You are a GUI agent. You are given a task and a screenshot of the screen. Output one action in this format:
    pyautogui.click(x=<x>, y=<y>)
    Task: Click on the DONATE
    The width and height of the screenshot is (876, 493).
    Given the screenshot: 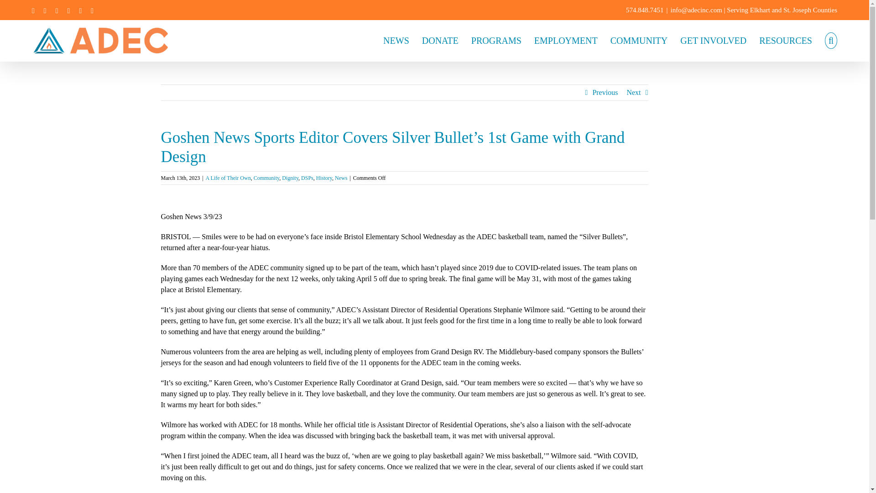 What is the action you would take?
    pyautogui.click(x=440, y=39)
    